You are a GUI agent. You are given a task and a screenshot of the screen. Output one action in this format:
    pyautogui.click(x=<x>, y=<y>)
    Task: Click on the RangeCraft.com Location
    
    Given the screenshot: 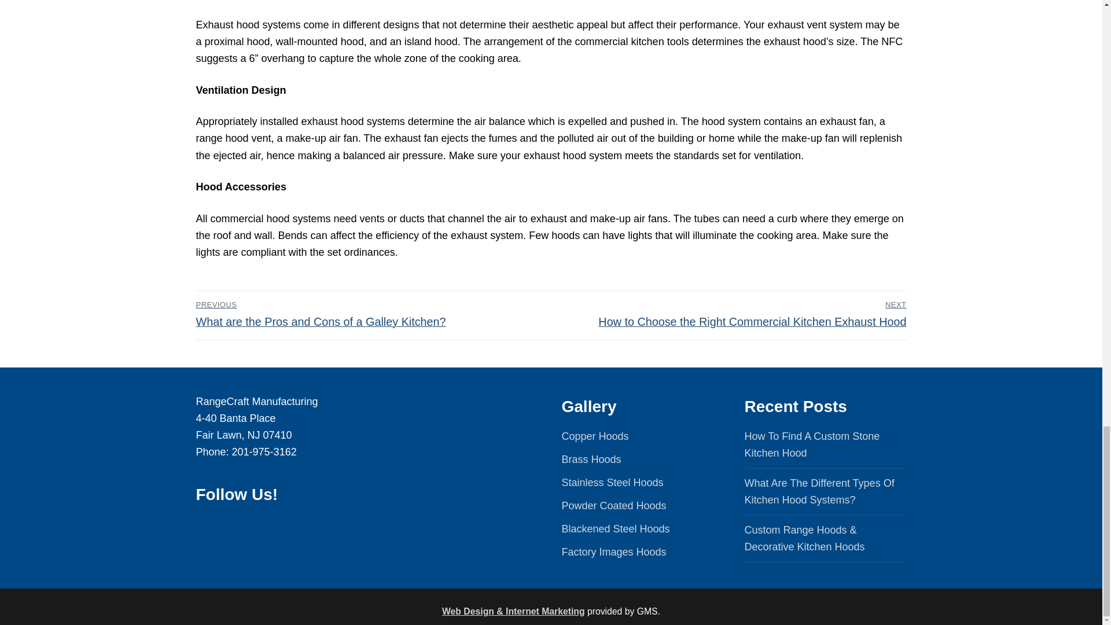 What is the action you would take?
    pyautogui.click(x=459, y=465)
    